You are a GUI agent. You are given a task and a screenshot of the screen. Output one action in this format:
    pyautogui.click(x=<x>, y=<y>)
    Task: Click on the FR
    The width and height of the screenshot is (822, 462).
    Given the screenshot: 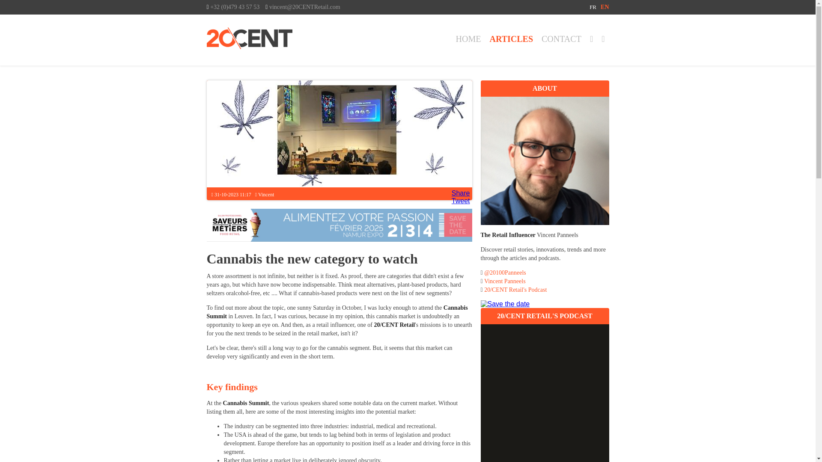 What is the action you would take?
    pyautogui.click(x=593, y=7)
    